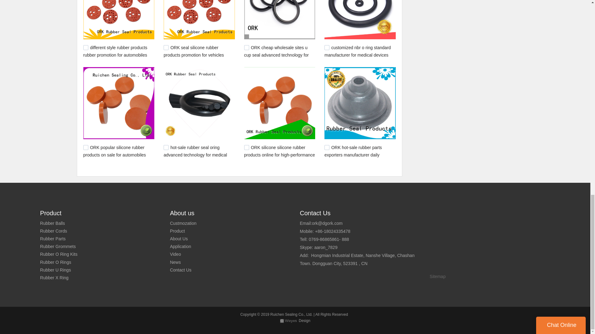 The height and width of the screenshot is (334, 595). Describe the element at coordinates (166, 48) in the screenshot. I see `850` at that location.